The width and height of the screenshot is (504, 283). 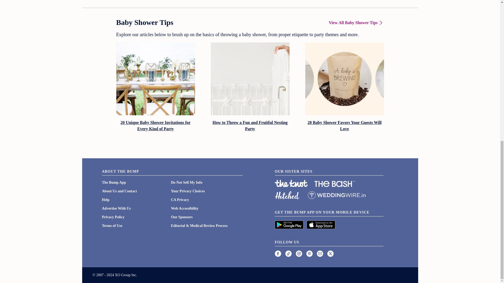 I want to click on Advertise With Us, so click(x=116, y=209).